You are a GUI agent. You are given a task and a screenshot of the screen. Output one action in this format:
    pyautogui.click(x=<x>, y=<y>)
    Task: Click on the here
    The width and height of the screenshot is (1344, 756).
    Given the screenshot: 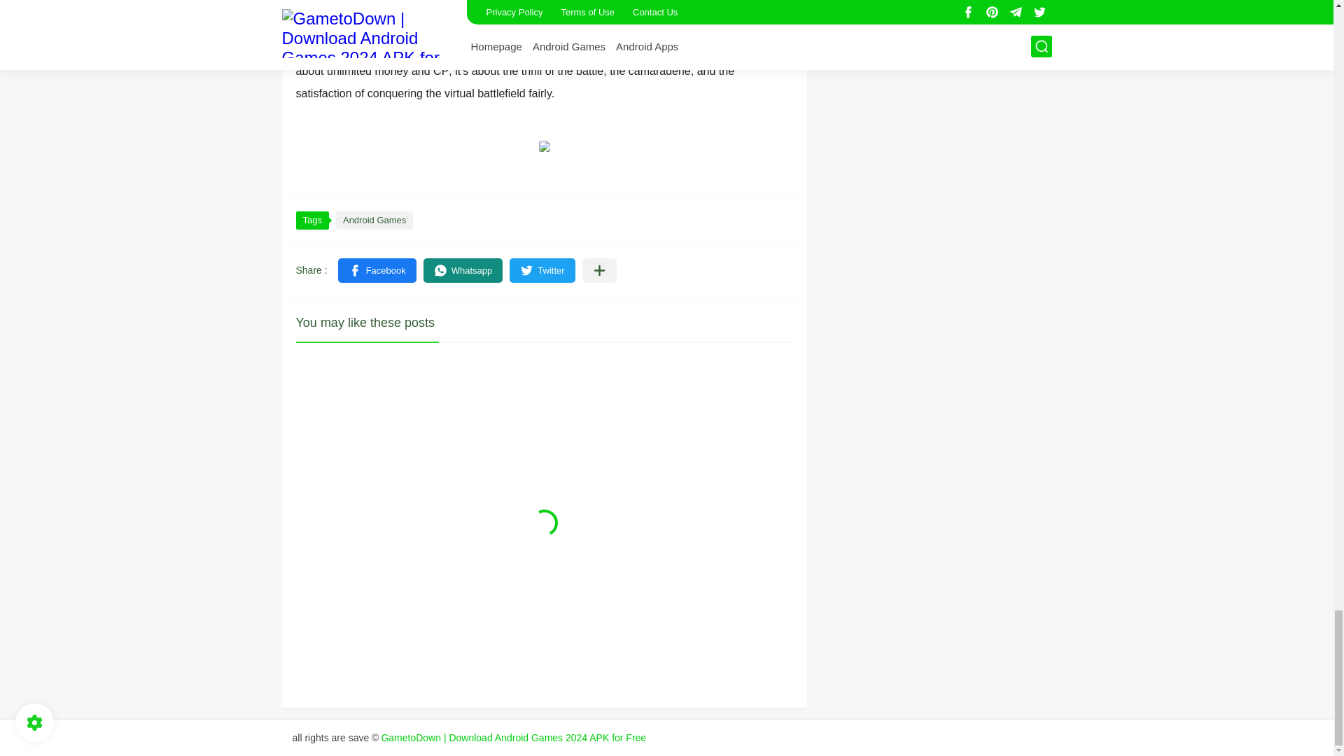 What is the action you would take?
    pyautogui.click(x=459, y=5)
    